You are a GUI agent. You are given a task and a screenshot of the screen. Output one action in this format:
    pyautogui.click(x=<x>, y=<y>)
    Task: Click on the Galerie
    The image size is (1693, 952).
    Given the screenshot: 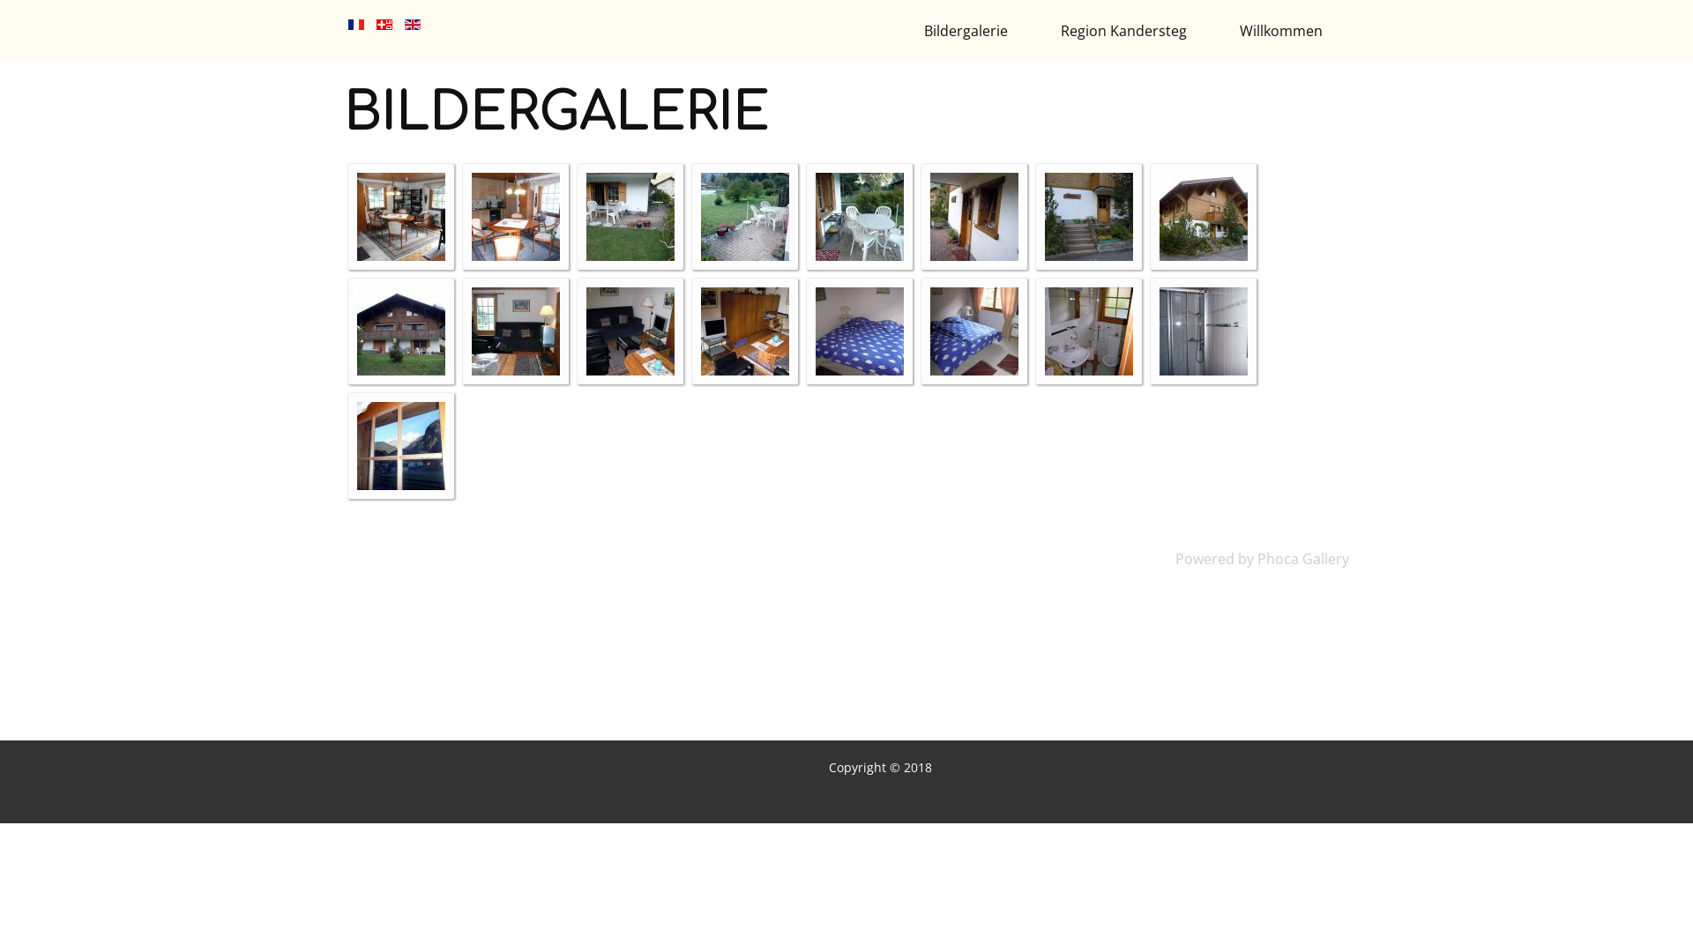 What is the action you would take?
    pyautogui.click(x=516, y=370)
    